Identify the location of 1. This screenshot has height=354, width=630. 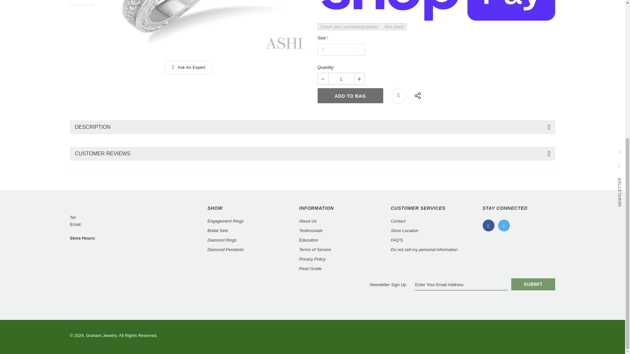
(341, 79).